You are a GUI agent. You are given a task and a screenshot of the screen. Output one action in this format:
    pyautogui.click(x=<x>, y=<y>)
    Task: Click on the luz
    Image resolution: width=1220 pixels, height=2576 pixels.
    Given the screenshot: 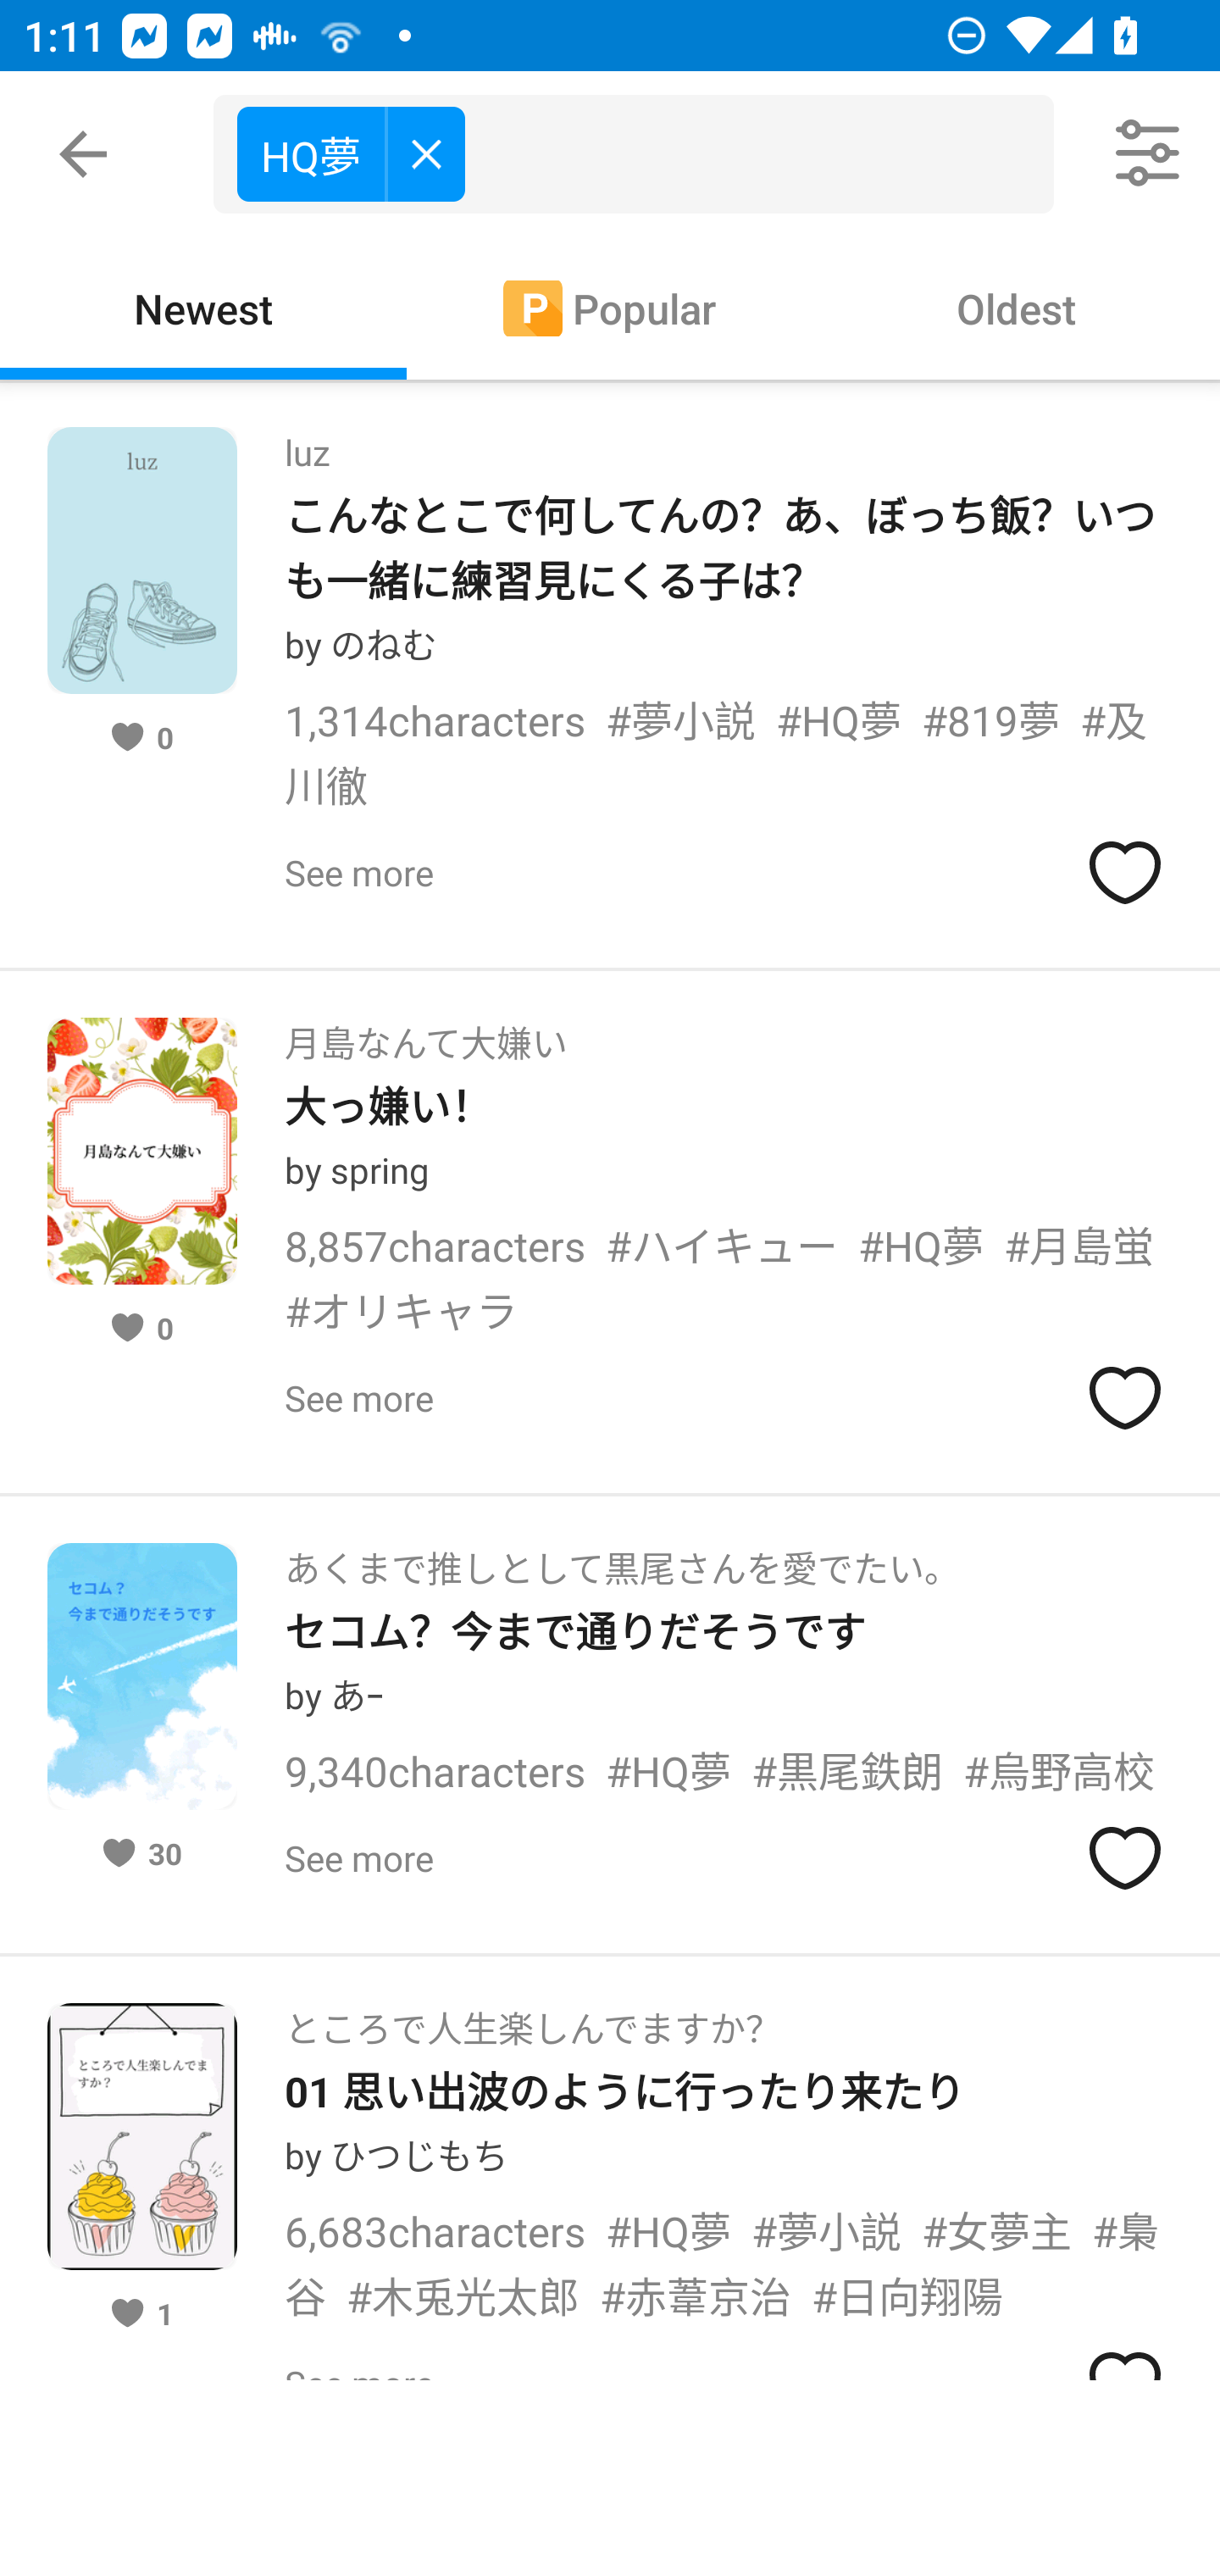 What is the action you would take?
    pyautogui.click(x=307, y=442)
    